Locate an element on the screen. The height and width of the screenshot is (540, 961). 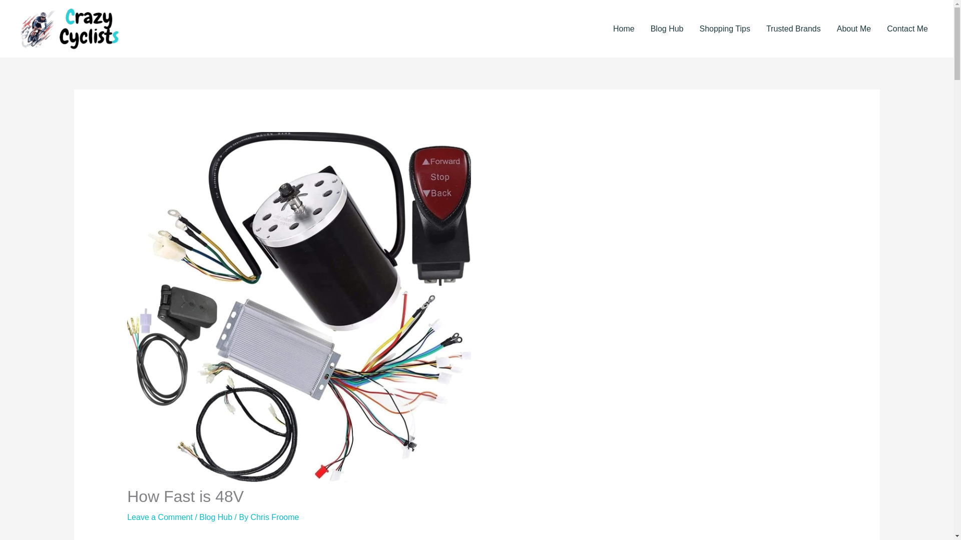
Trusted Brands is located at coordinates (793, 29).